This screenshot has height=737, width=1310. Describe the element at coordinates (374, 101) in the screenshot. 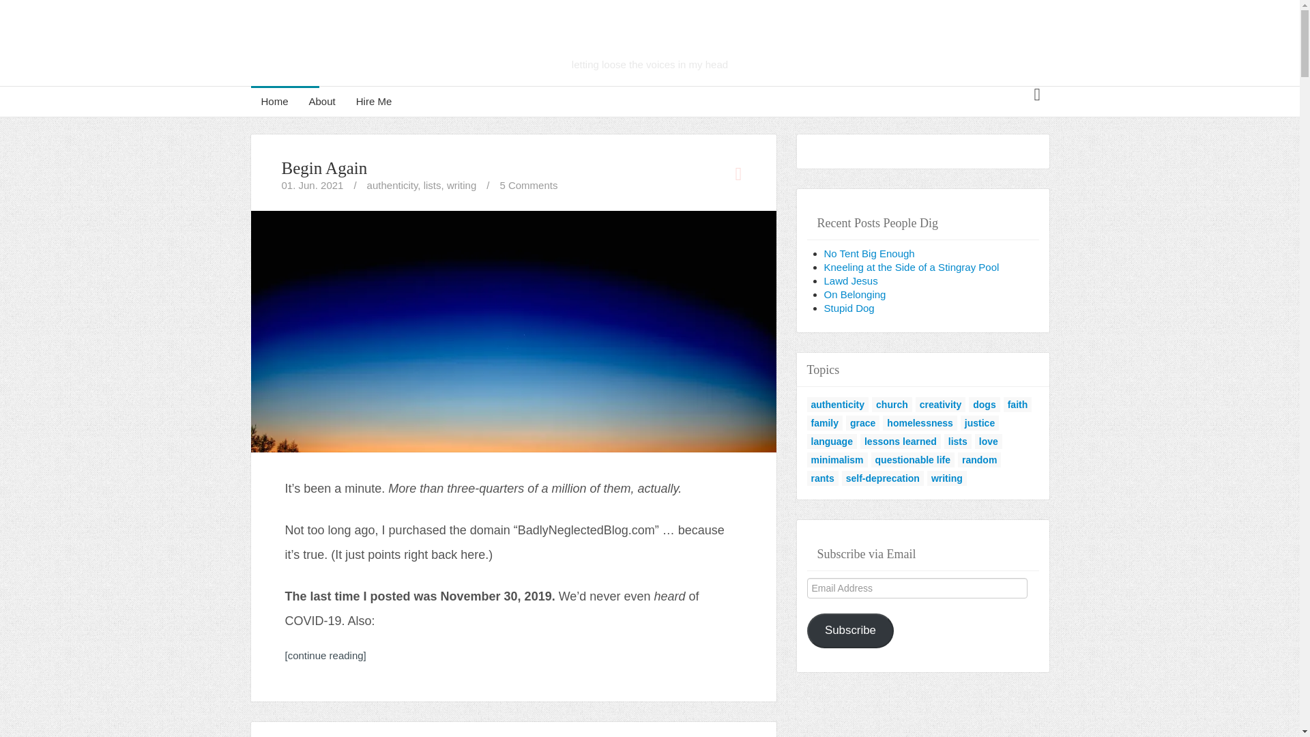

I see `Home` at that location.